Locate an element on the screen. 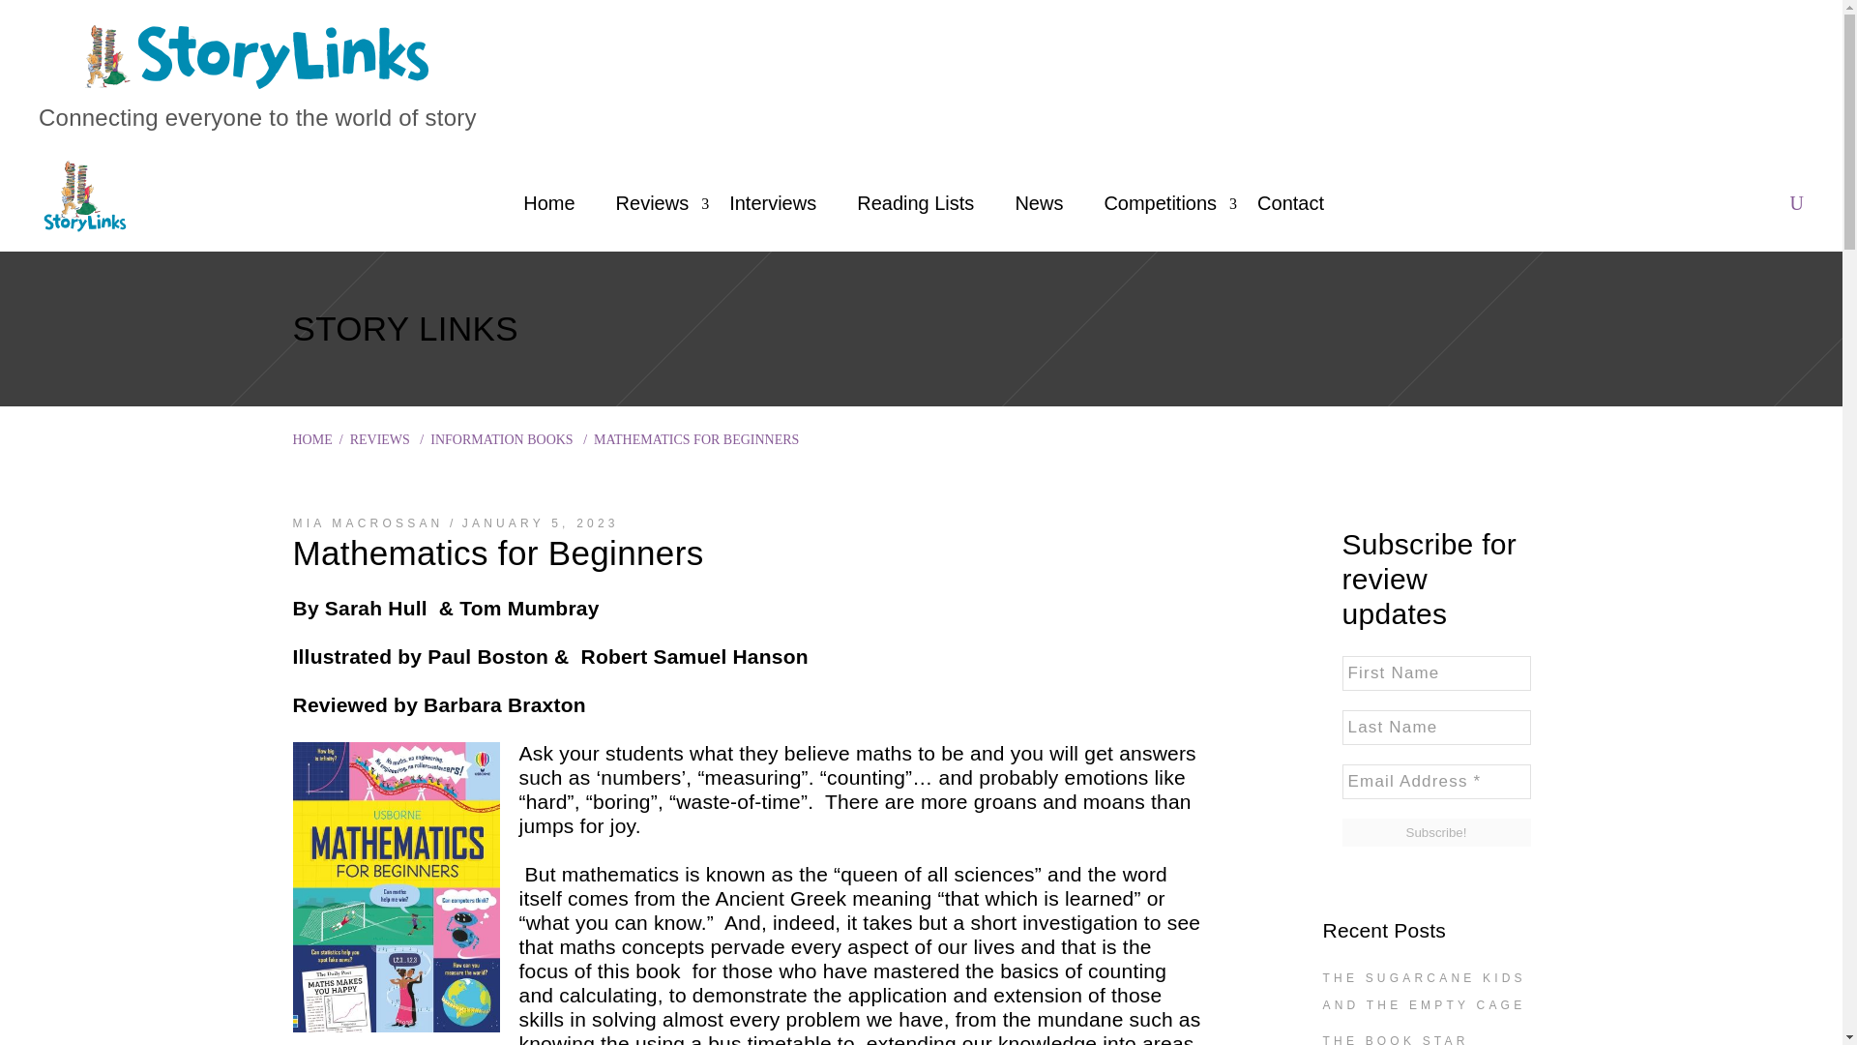 Image resolution: width=1857 pixels, height=1045 pixels. Reading Lists is located at coordinates (915, 203).